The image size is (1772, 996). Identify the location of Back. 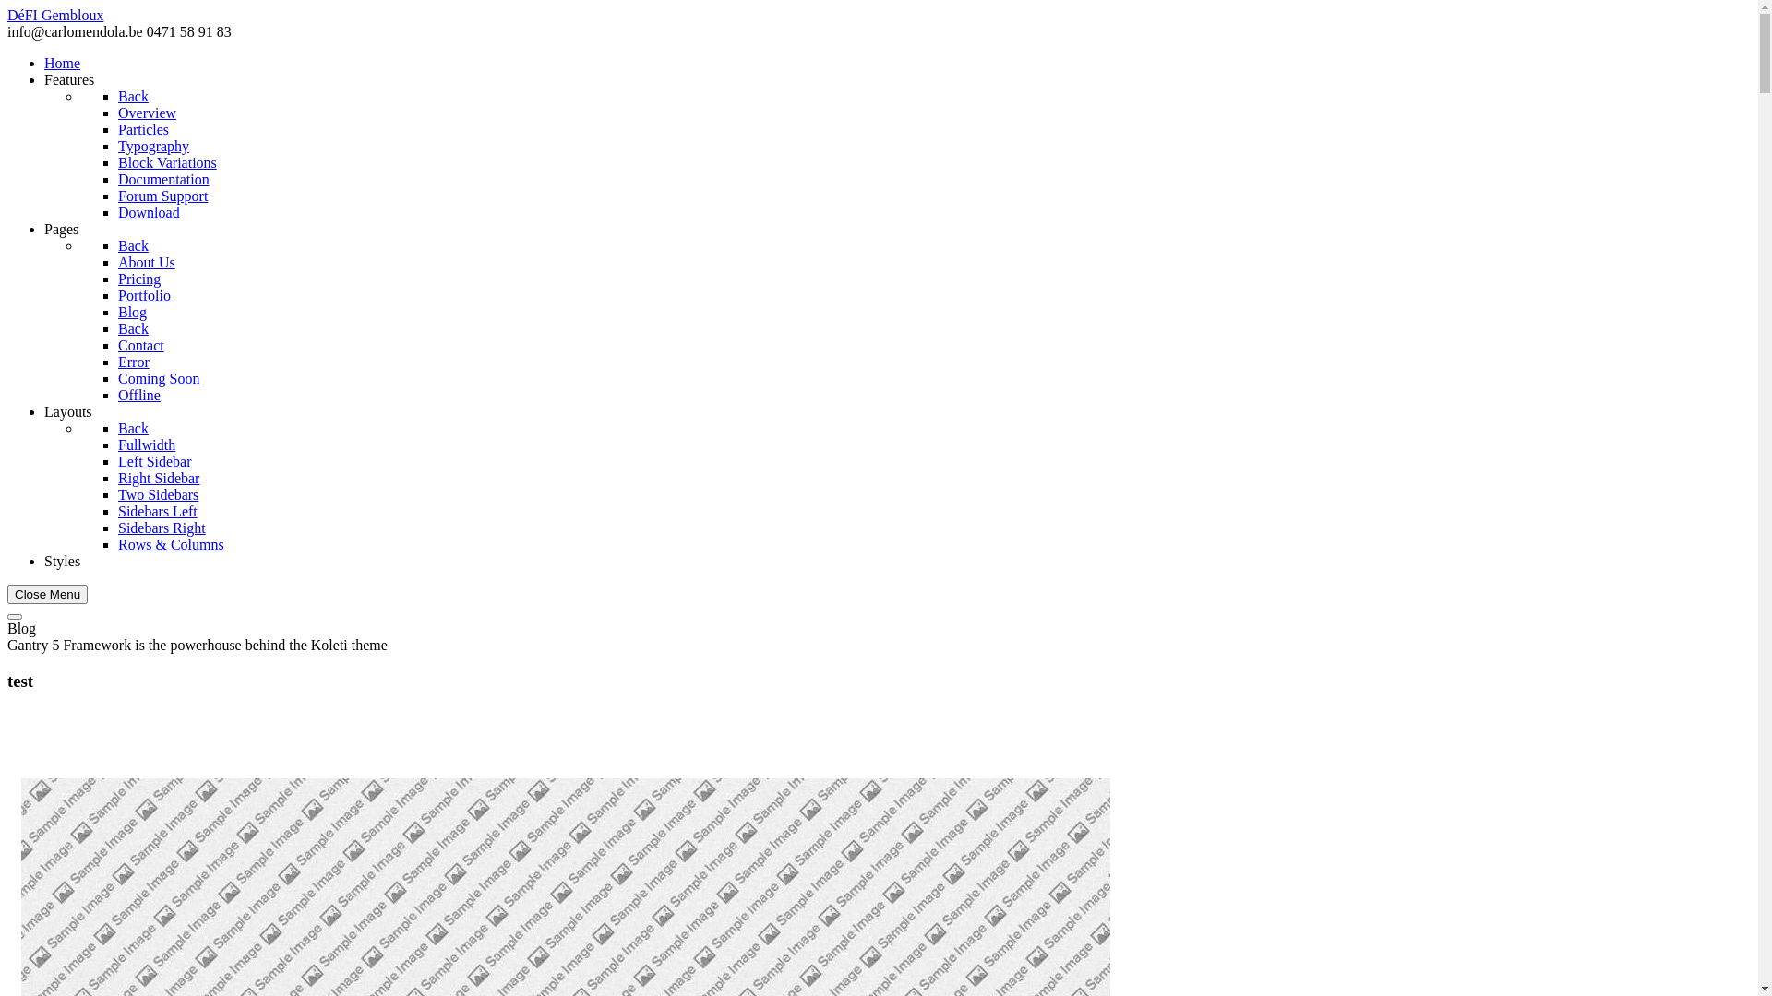
(133, 96).